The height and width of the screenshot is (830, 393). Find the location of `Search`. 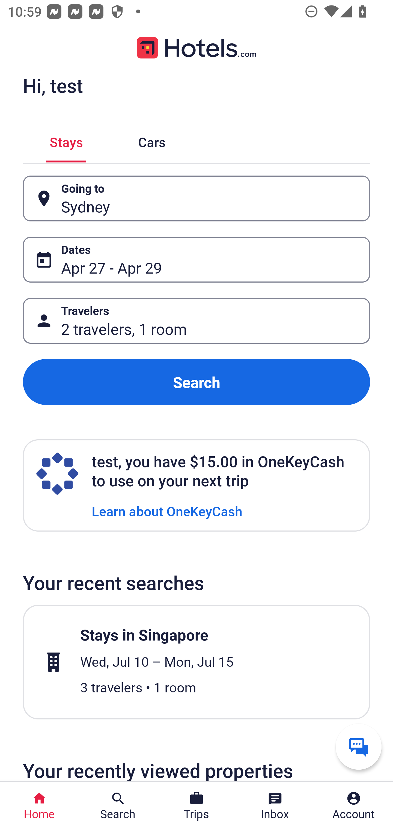

Search is located at coordinates (196, 382).